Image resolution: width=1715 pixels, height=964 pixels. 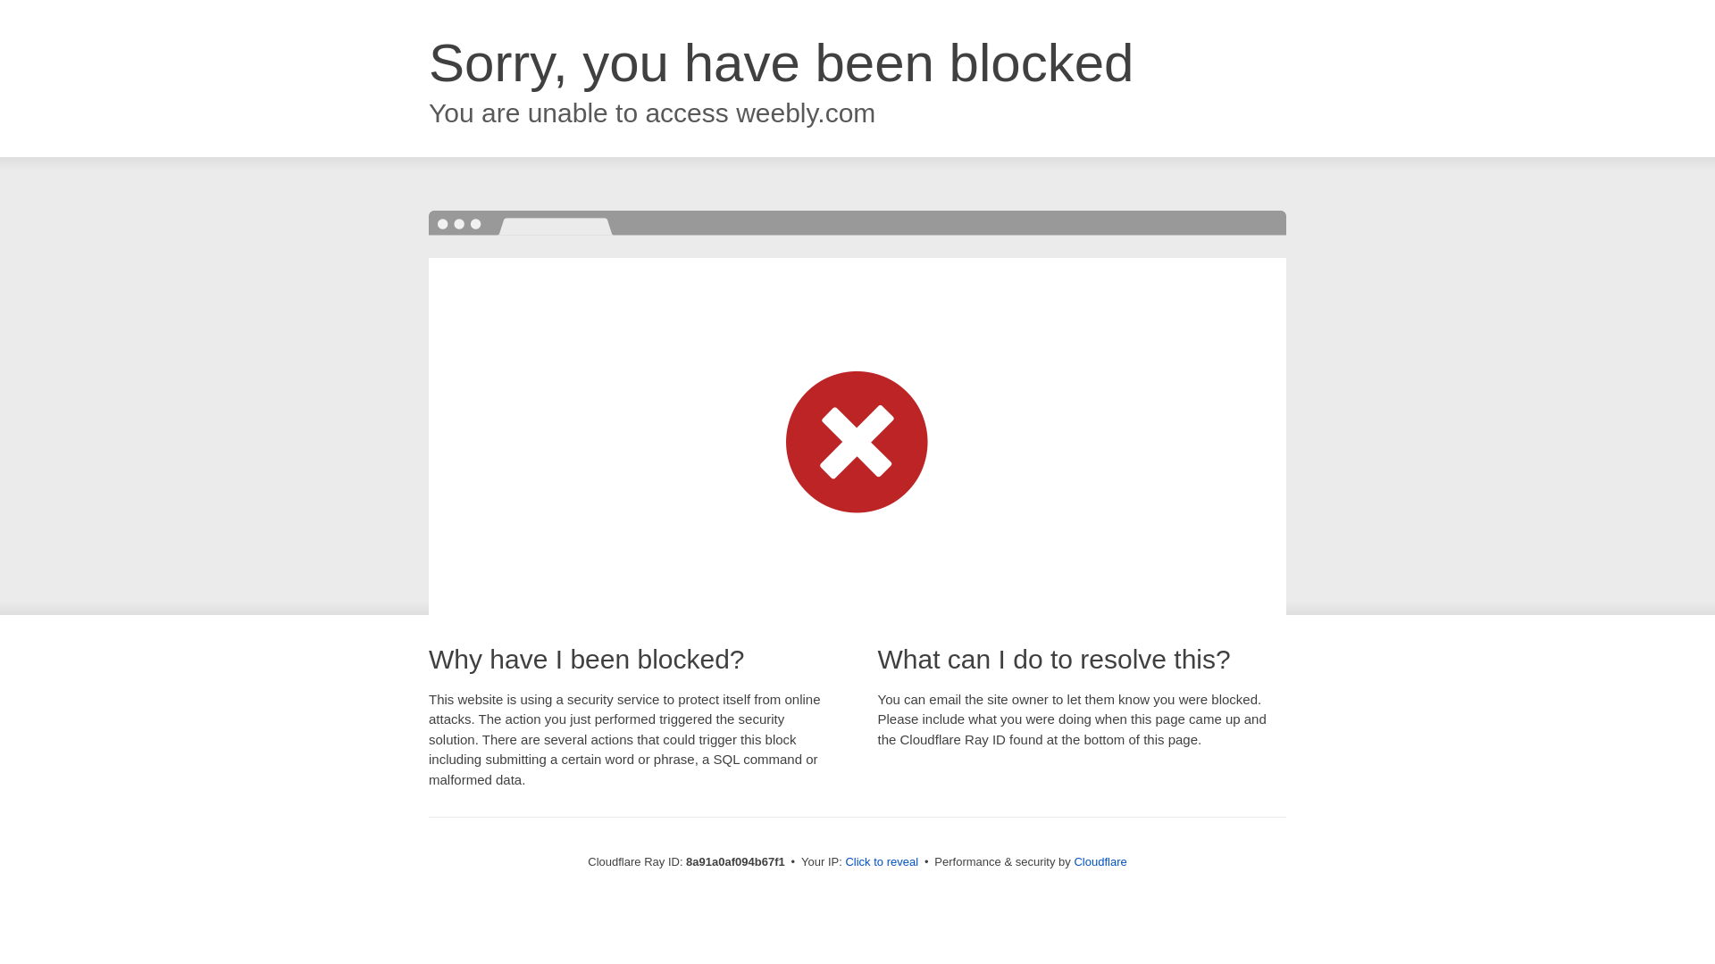 What do you see at coordinates (1100, 861) in the screenshot?
I see `Cloudflare` at bounding box center [1100, 861].